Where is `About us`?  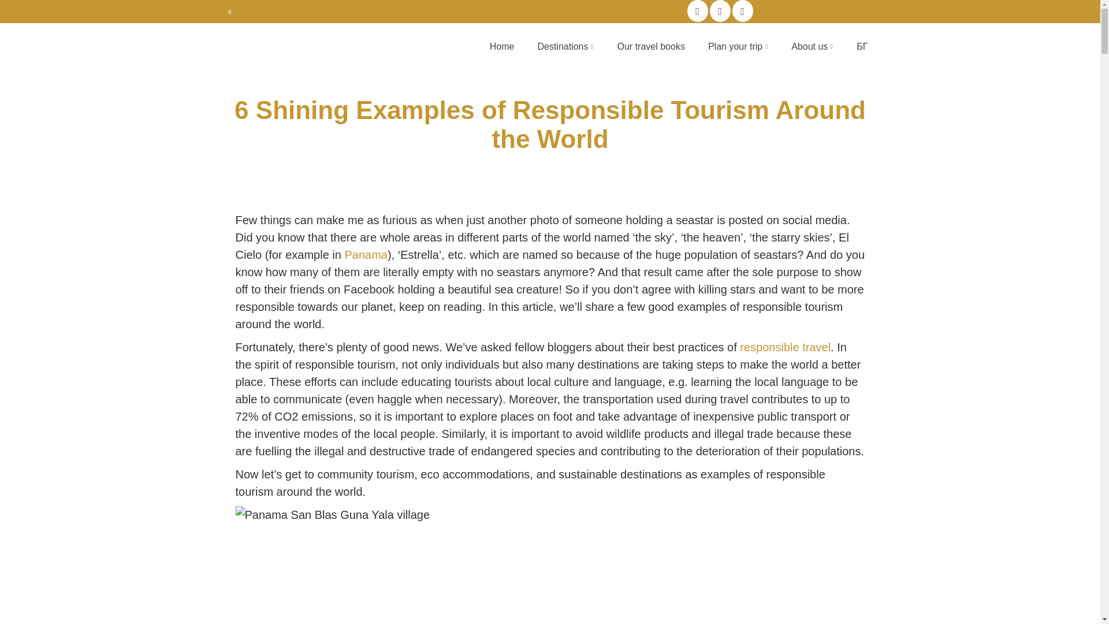 About us is located at coordinates (812, 46).